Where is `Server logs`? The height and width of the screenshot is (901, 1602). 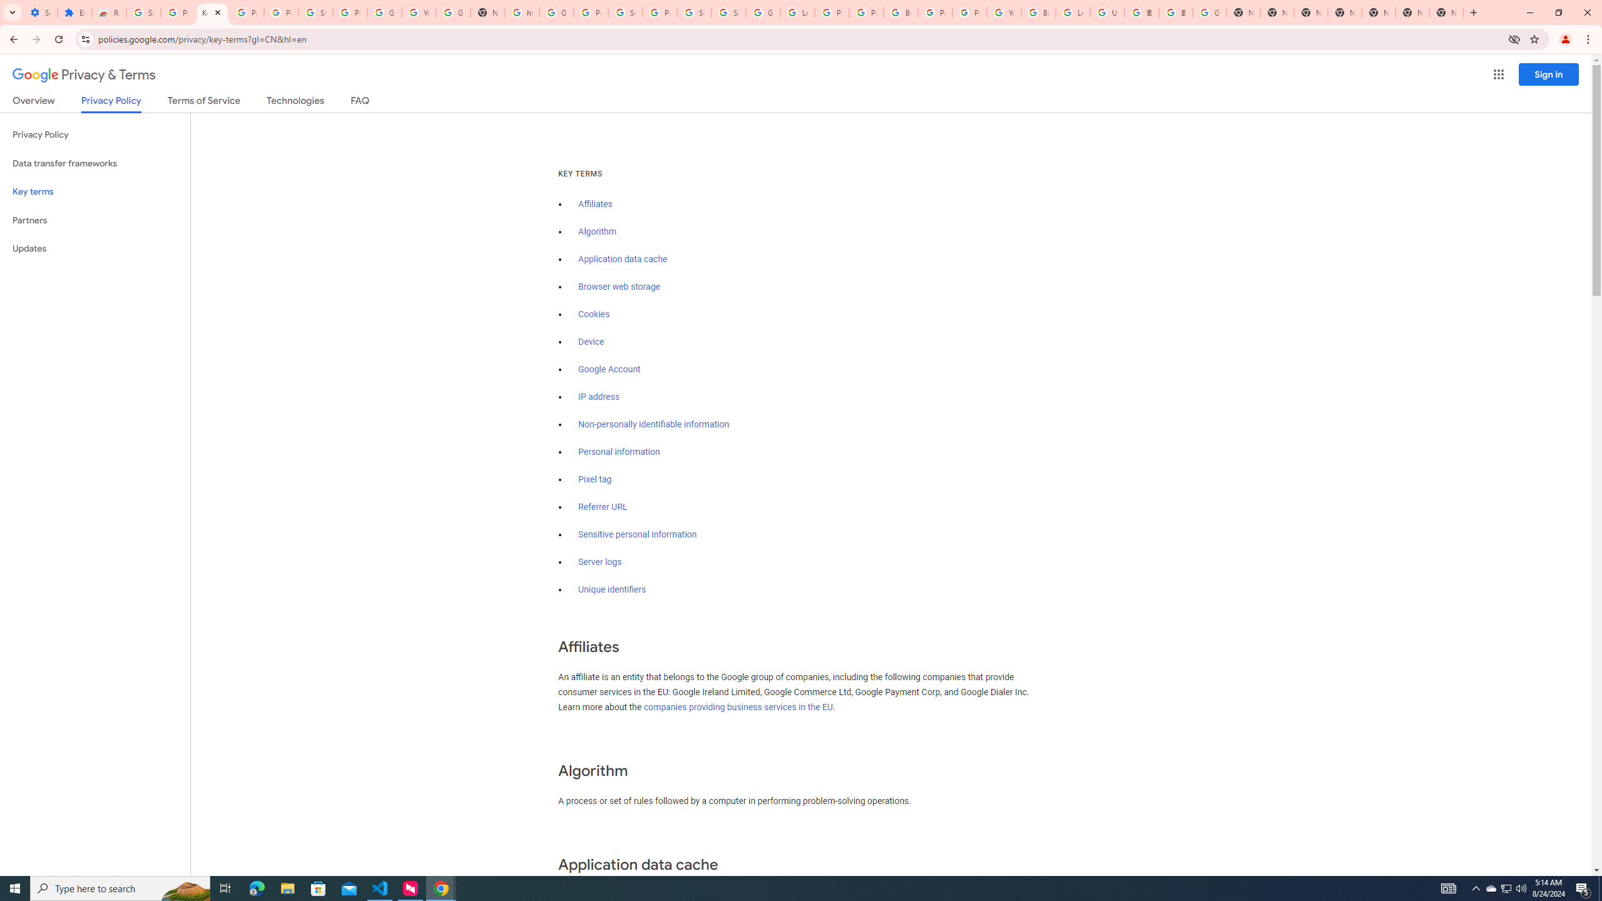 Server logs is located at coordinates (599, 562).